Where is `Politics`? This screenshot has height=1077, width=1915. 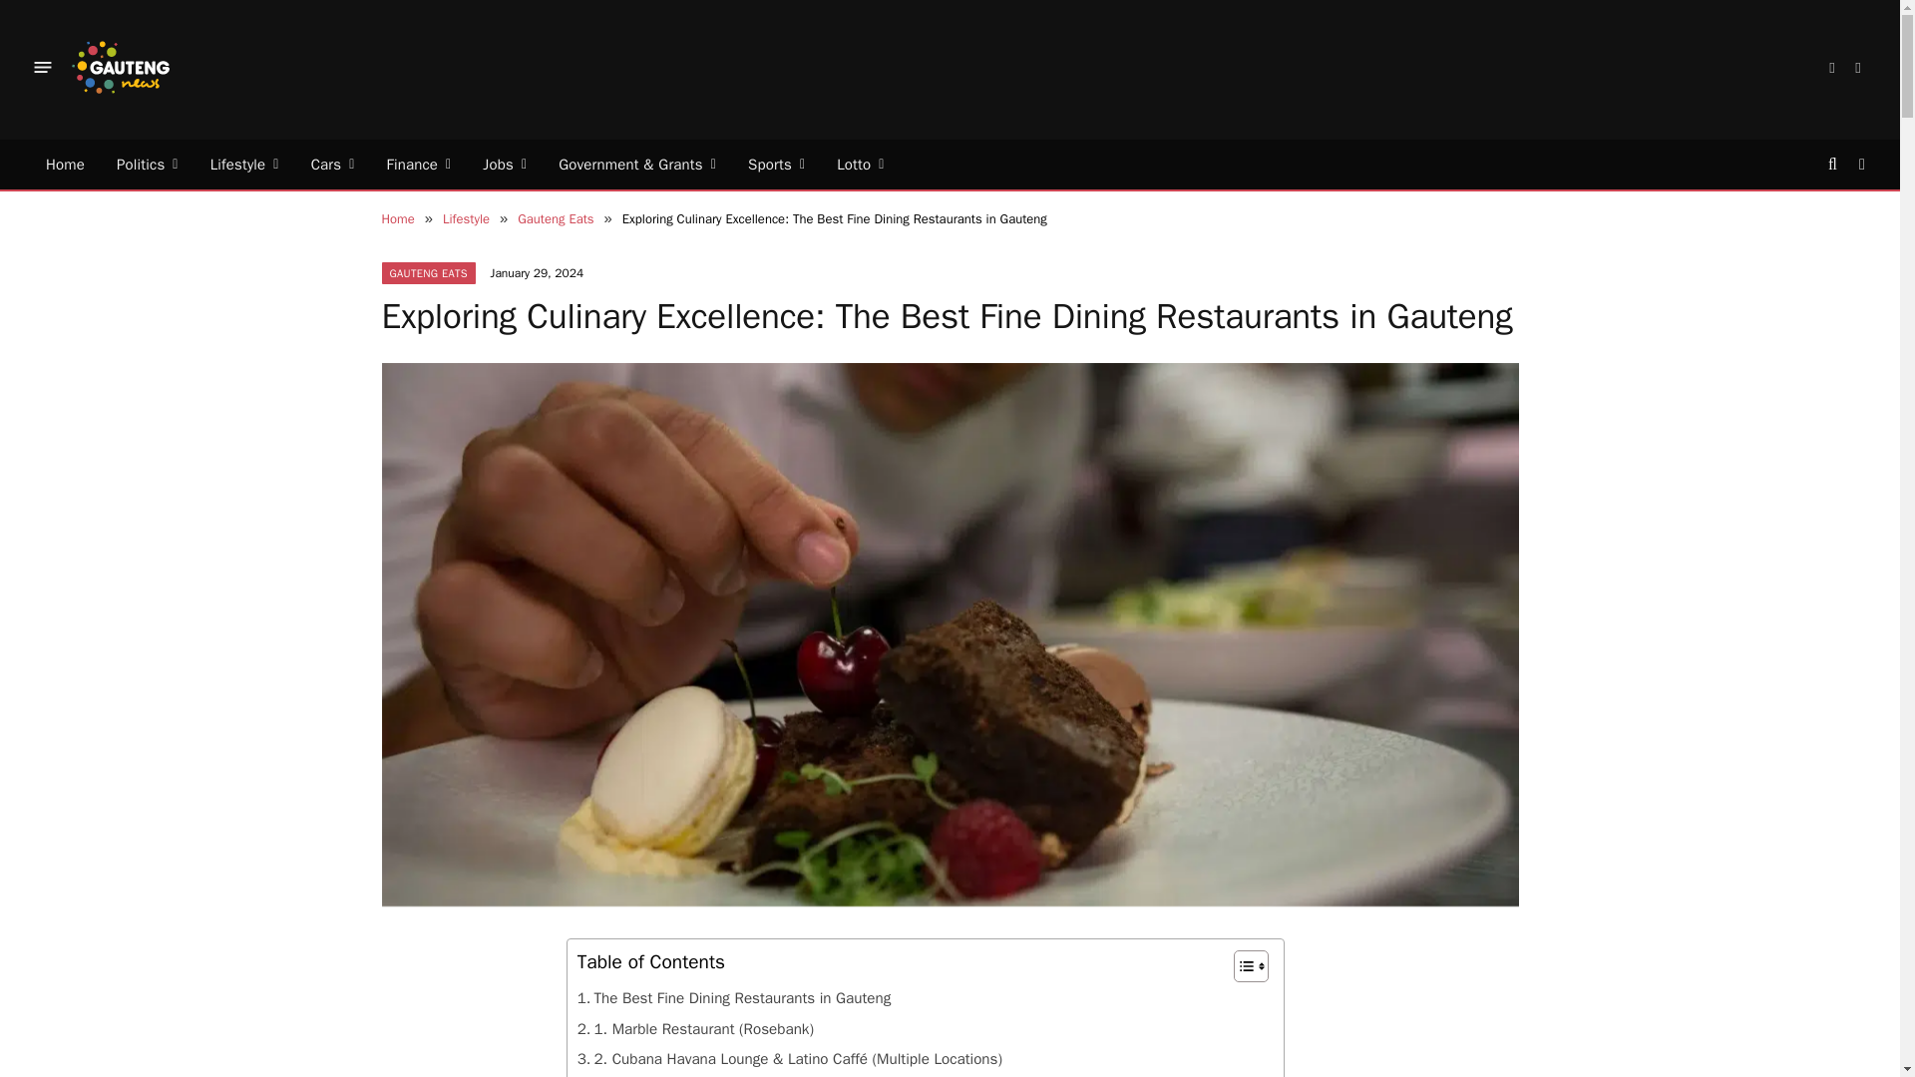
Politics is located at coordinates (148, 165).